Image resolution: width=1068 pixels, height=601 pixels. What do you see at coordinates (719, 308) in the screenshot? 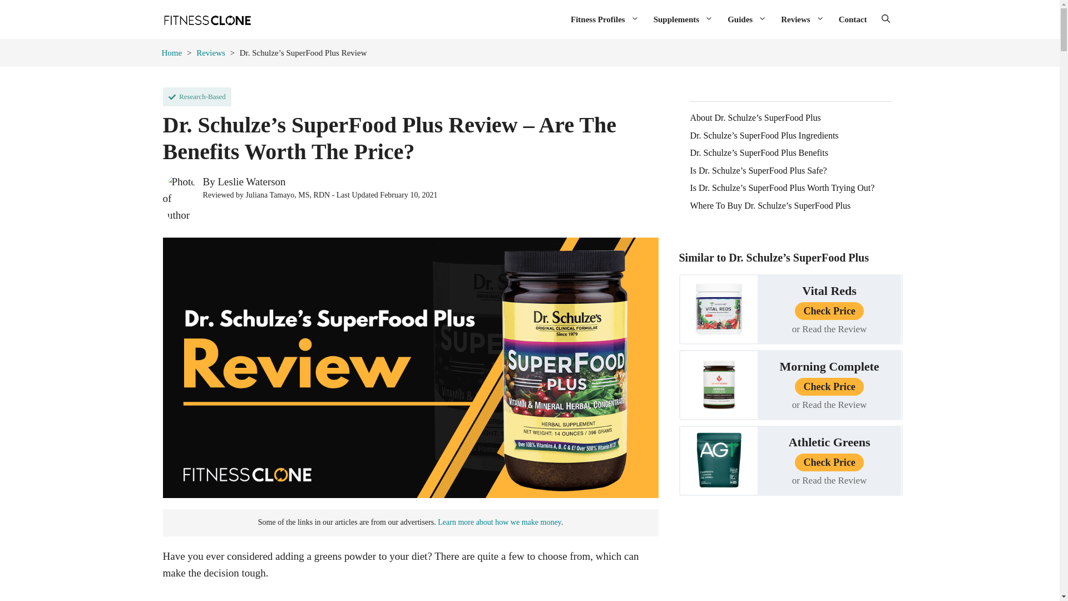
I see `vital reds` at bounding box center [719, 308].